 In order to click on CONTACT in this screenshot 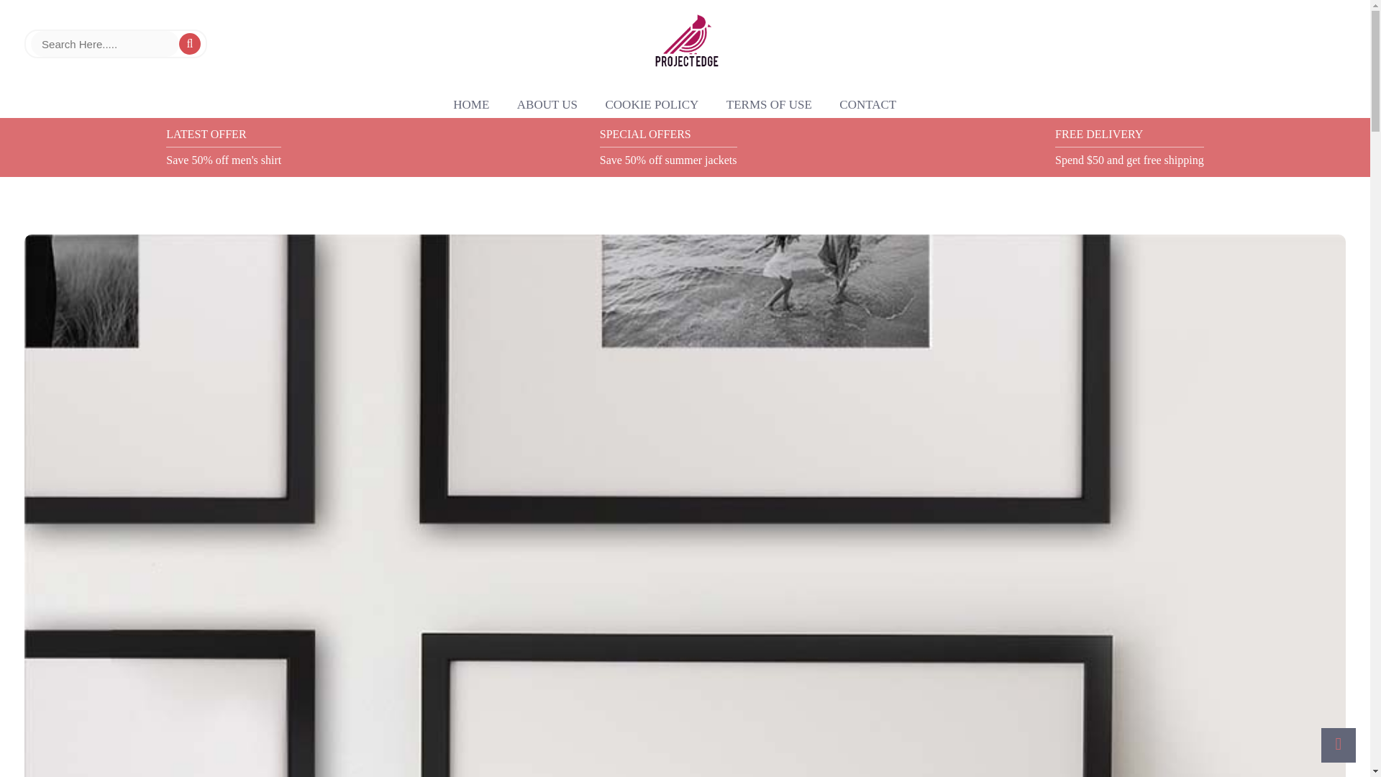, I will do `click(867, 105)`.